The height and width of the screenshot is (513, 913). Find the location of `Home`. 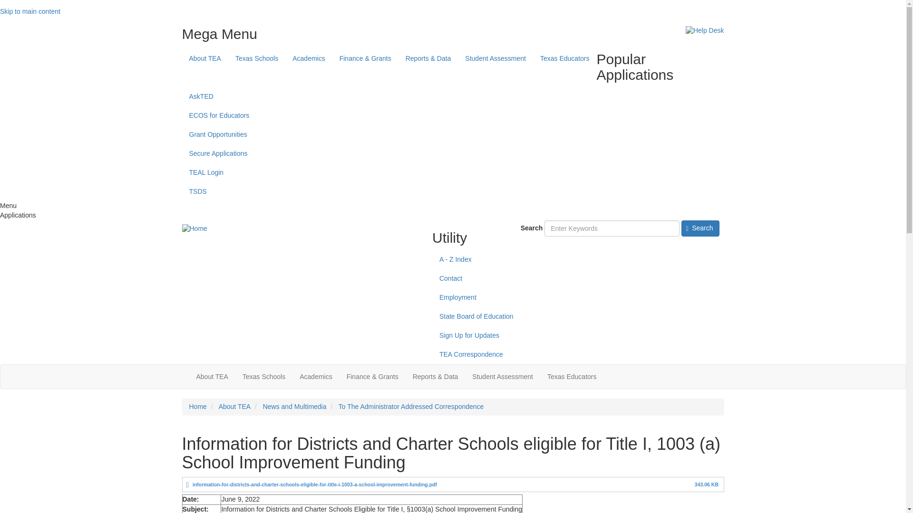

Home is located at coordinates (194, 229).